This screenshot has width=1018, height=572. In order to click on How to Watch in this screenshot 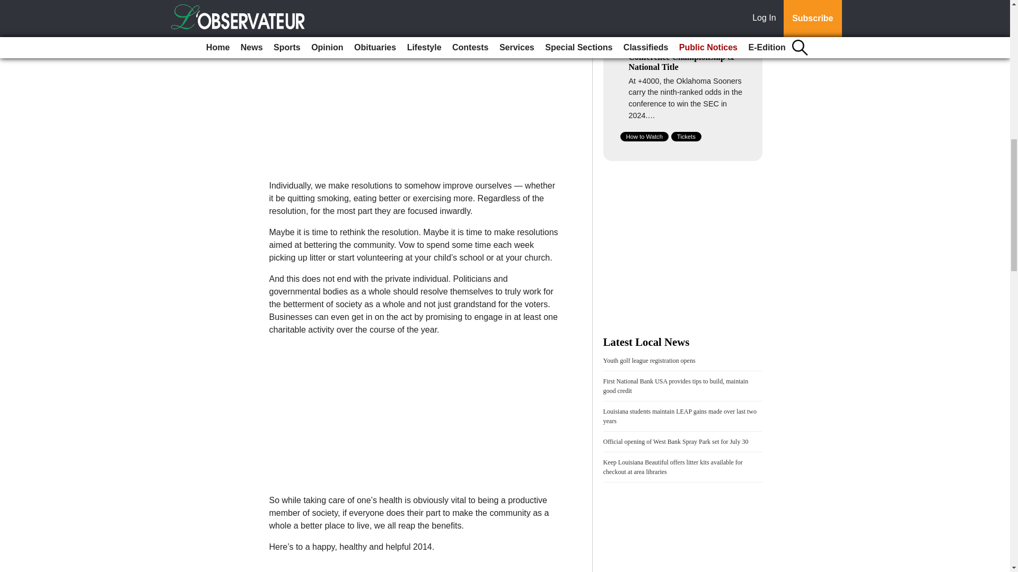, I will do `click(644, 137)`.